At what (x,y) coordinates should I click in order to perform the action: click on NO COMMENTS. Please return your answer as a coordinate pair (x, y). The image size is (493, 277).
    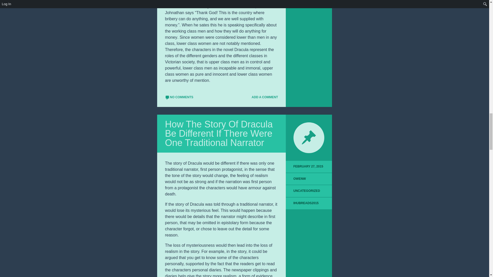
    Looking at the image, I should click on (179, 97).